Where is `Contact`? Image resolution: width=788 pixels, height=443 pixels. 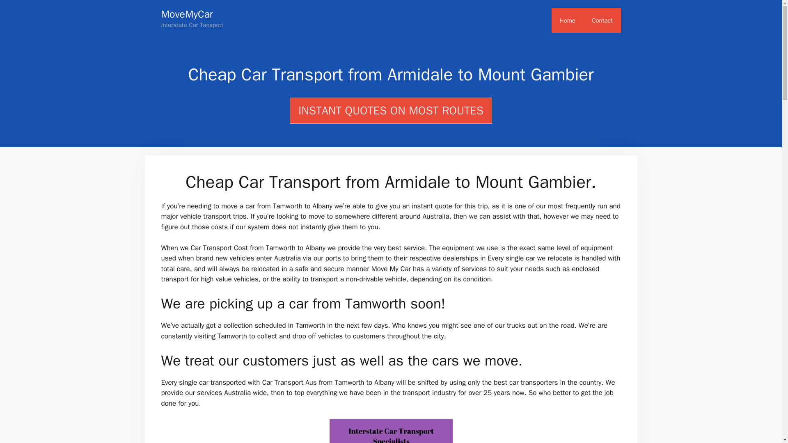 Contact is located at coordinates (602, 21).